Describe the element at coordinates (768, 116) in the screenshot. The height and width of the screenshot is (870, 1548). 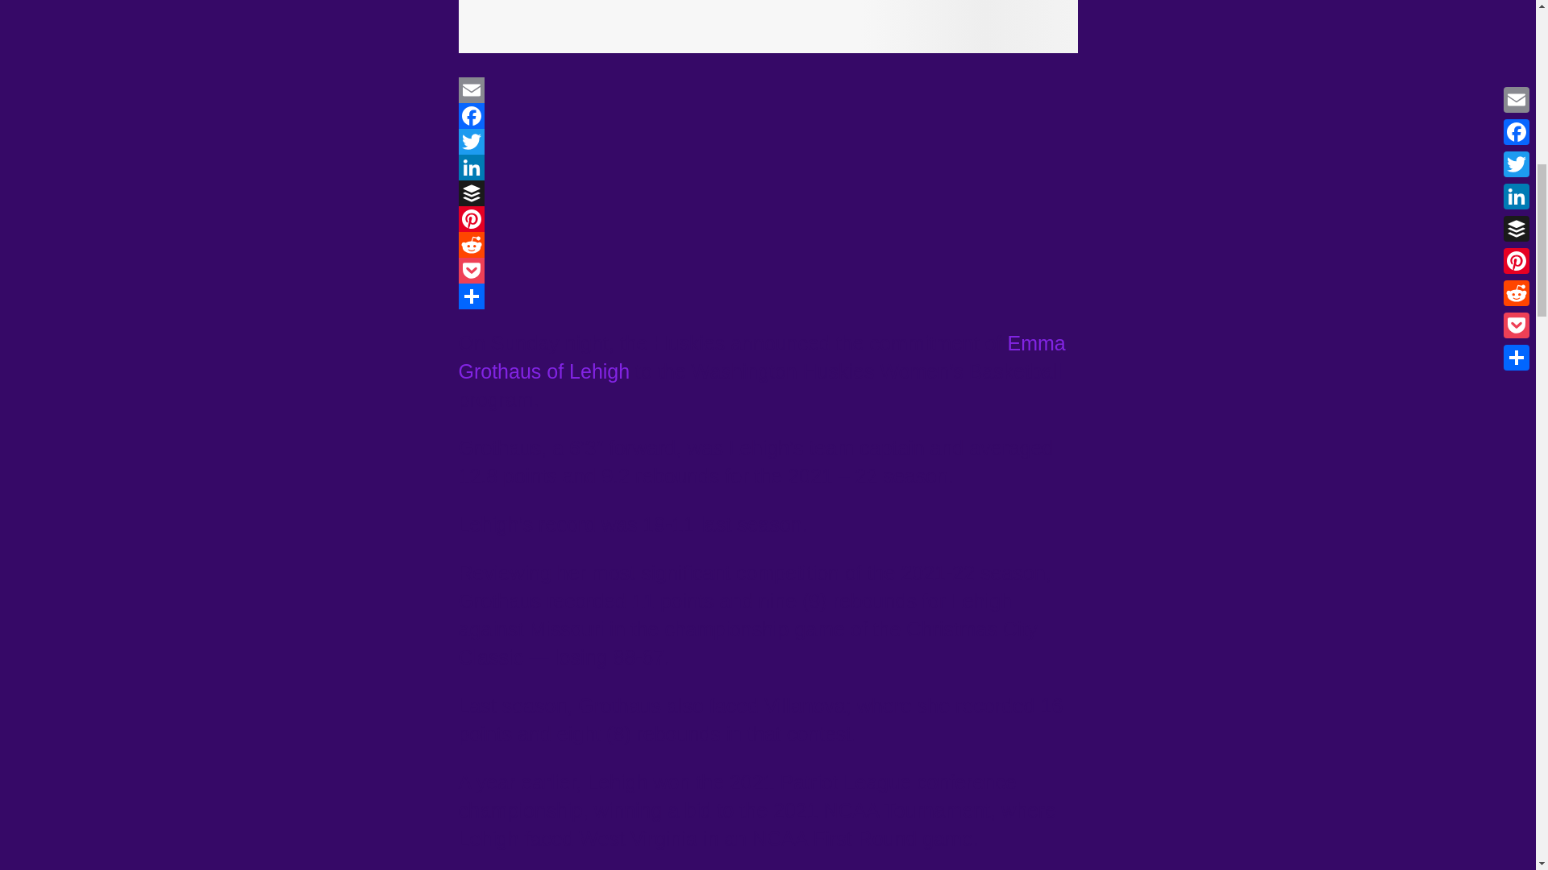
I see `Facebook` at that location.